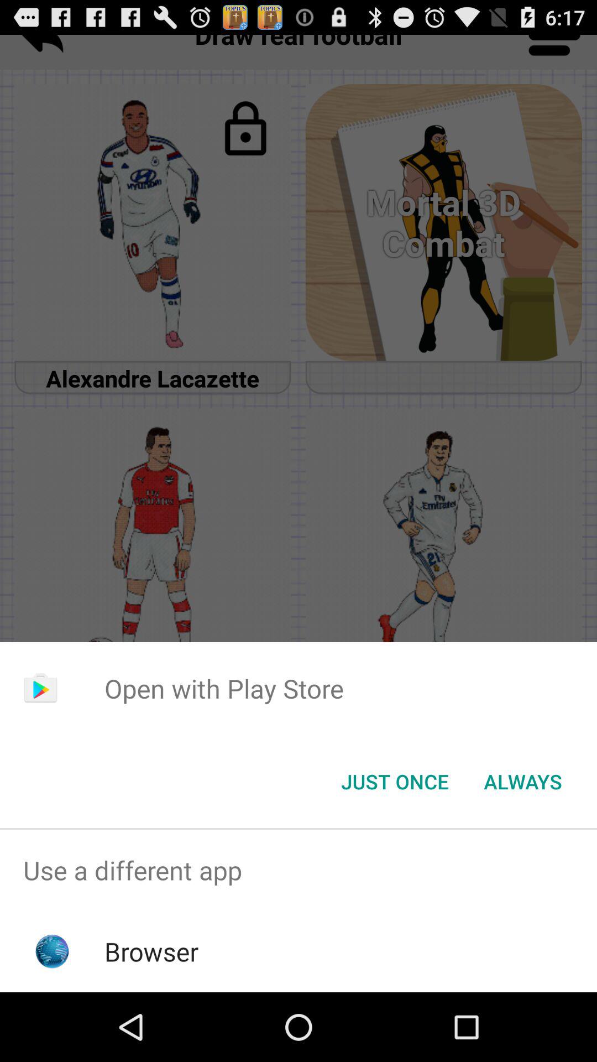 The width and height of the screenshot is (597, 1062). What do you see at coordinates (151, 951) in the screenshot?
I see `choose item below use a different app` at bounding box center [151, 951].